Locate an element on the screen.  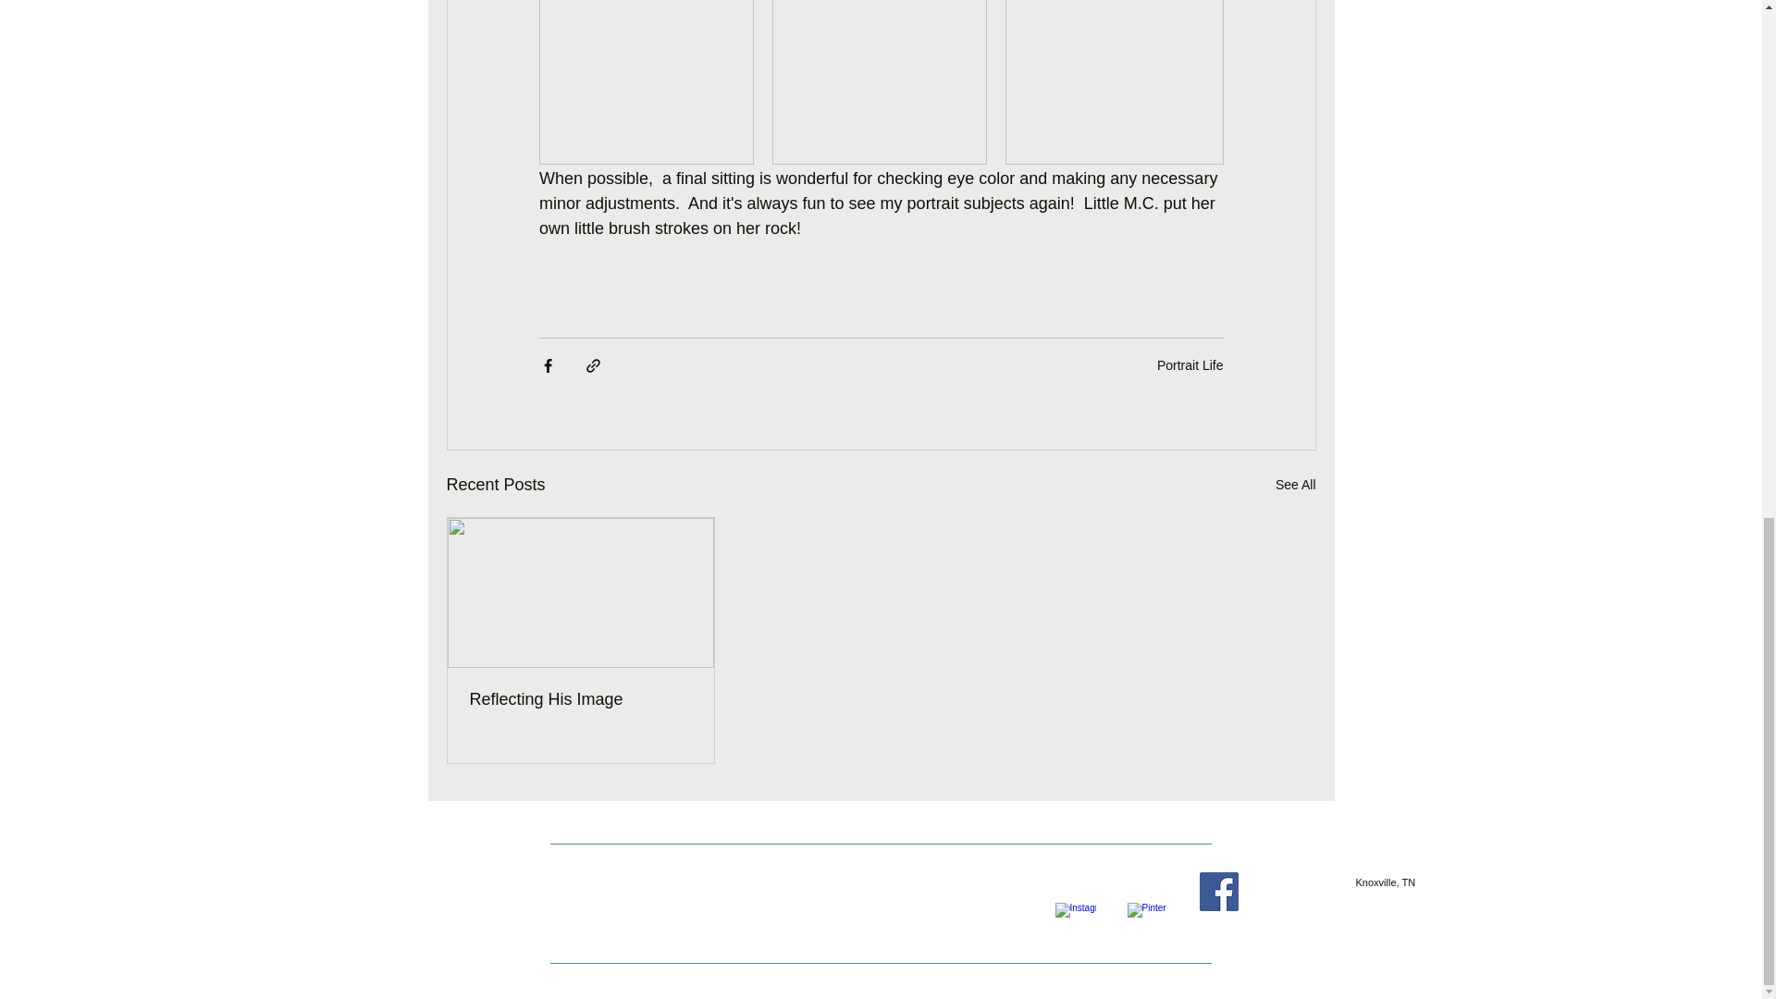
Portrait Life is located at coordinates (1190, 364).